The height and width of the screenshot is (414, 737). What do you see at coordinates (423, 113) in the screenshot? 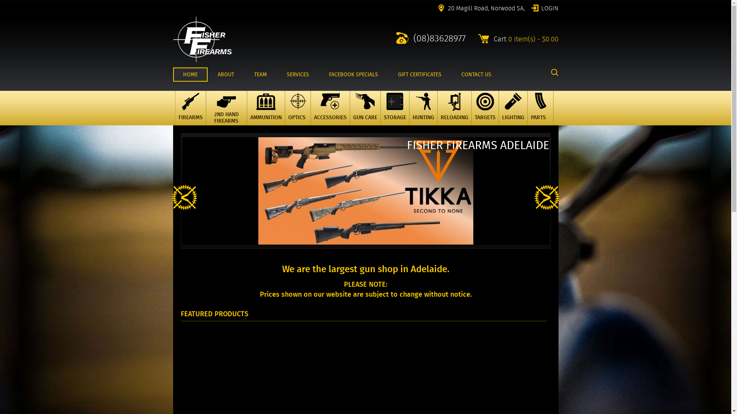
I see `Hunting` at bounding box center [423, 113].